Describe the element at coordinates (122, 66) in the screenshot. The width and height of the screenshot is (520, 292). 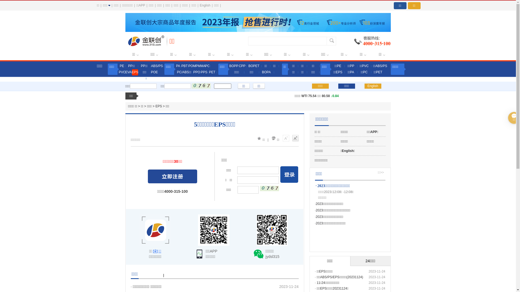
I see `PE` at that location.